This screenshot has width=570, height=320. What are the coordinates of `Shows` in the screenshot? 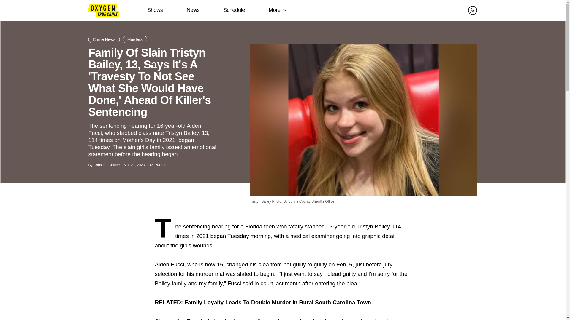 It's located at (155, 10).